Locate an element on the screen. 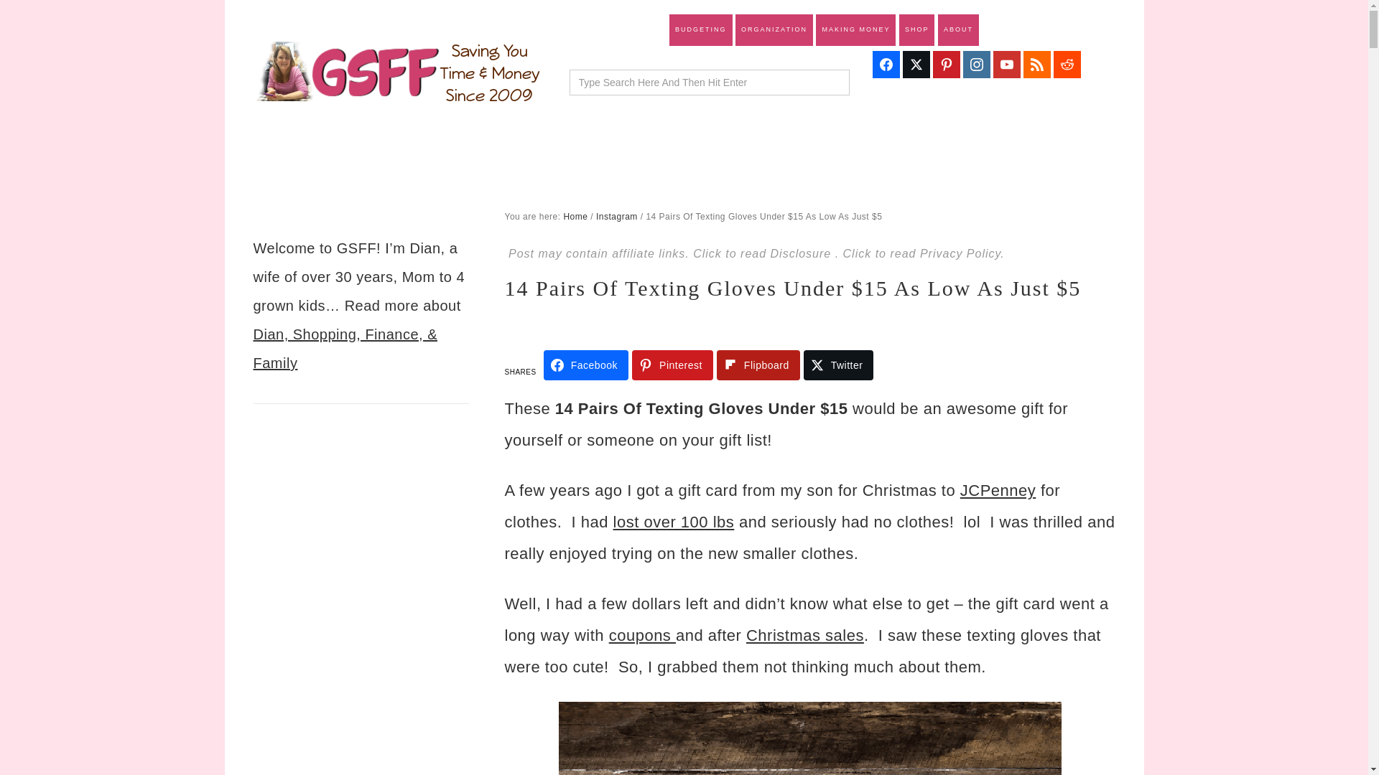 The width and height of the screenshot is (1379, 775). Christmas sales is located at coordinates (804, 634).